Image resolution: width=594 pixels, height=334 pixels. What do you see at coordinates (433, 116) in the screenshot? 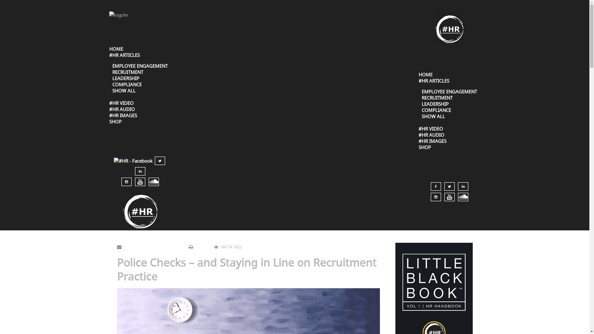
I see `SHOW ALL` at bounding box center [433, 116].